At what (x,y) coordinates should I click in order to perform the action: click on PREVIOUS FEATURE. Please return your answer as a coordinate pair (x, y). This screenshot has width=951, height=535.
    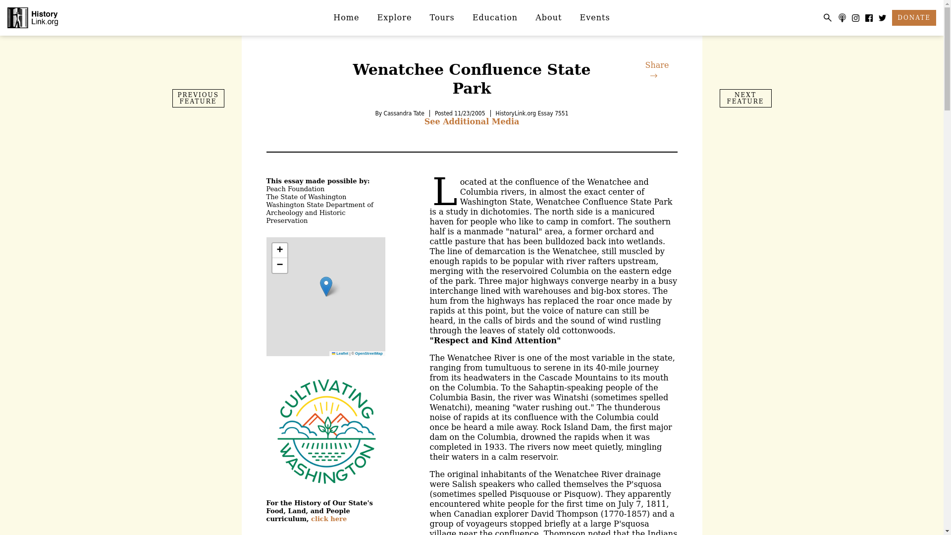
    Looking at the image, I should click on (198, 98).